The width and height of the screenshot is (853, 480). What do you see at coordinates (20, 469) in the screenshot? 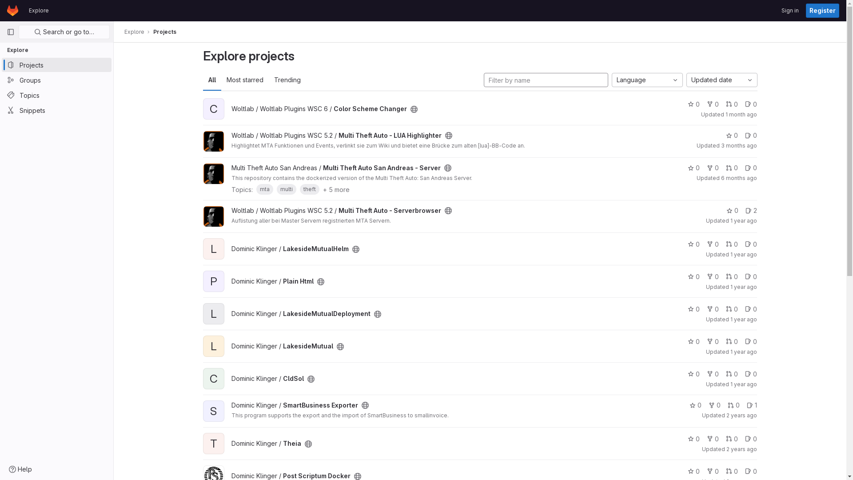
I see `Help` at bounding box center [20, 469].